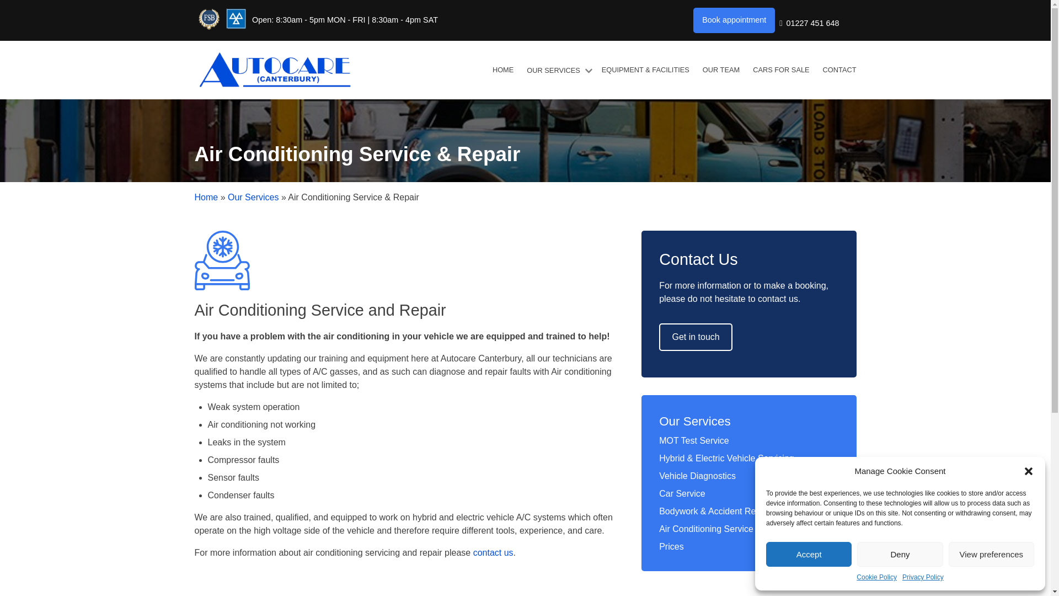  What do you see at coordinates (922, 577) in the screenshot?
I see `Privacy Policy` at bounding box center [922, 577].